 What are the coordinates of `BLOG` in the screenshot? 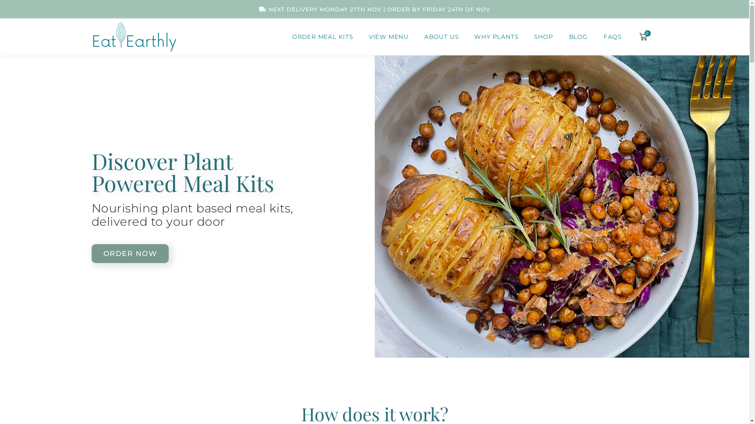 It's located at (578, 37).